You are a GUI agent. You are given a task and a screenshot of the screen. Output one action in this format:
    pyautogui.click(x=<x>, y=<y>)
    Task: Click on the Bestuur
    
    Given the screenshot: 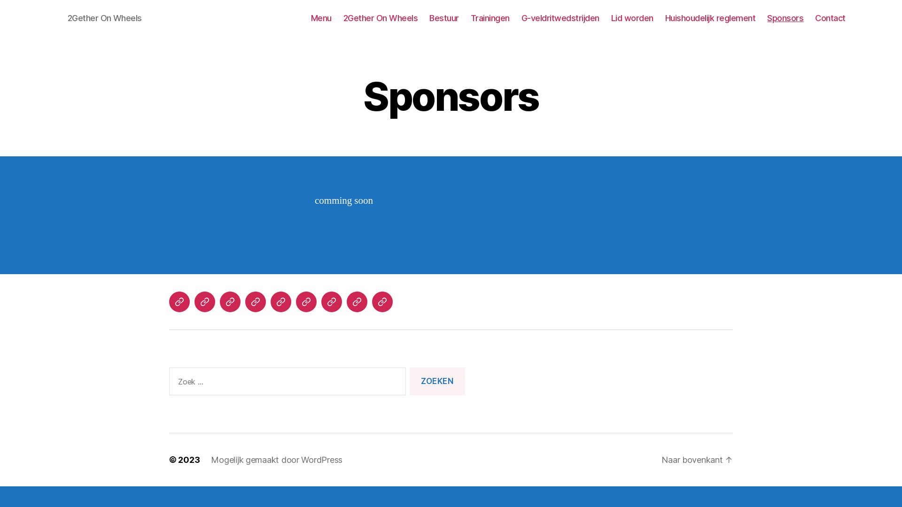 What is the action you would take?
    pyautogui.click(x=444, y=18)
    